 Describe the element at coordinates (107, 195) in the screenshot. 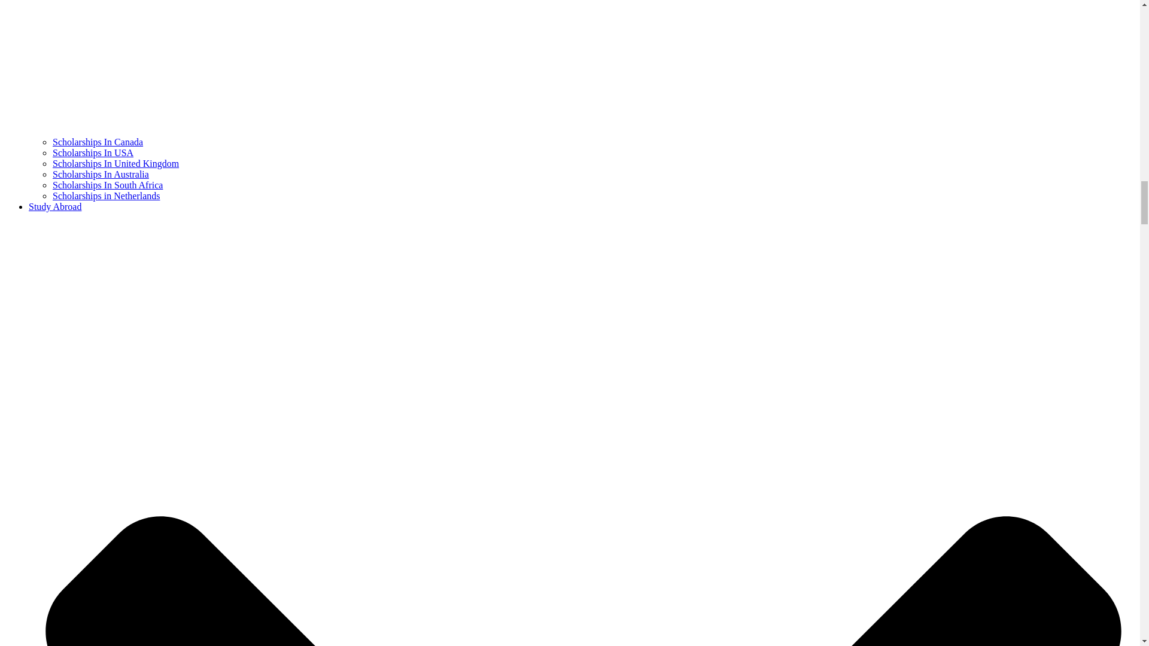

I see `Scholarships in Netherlands` at that location.